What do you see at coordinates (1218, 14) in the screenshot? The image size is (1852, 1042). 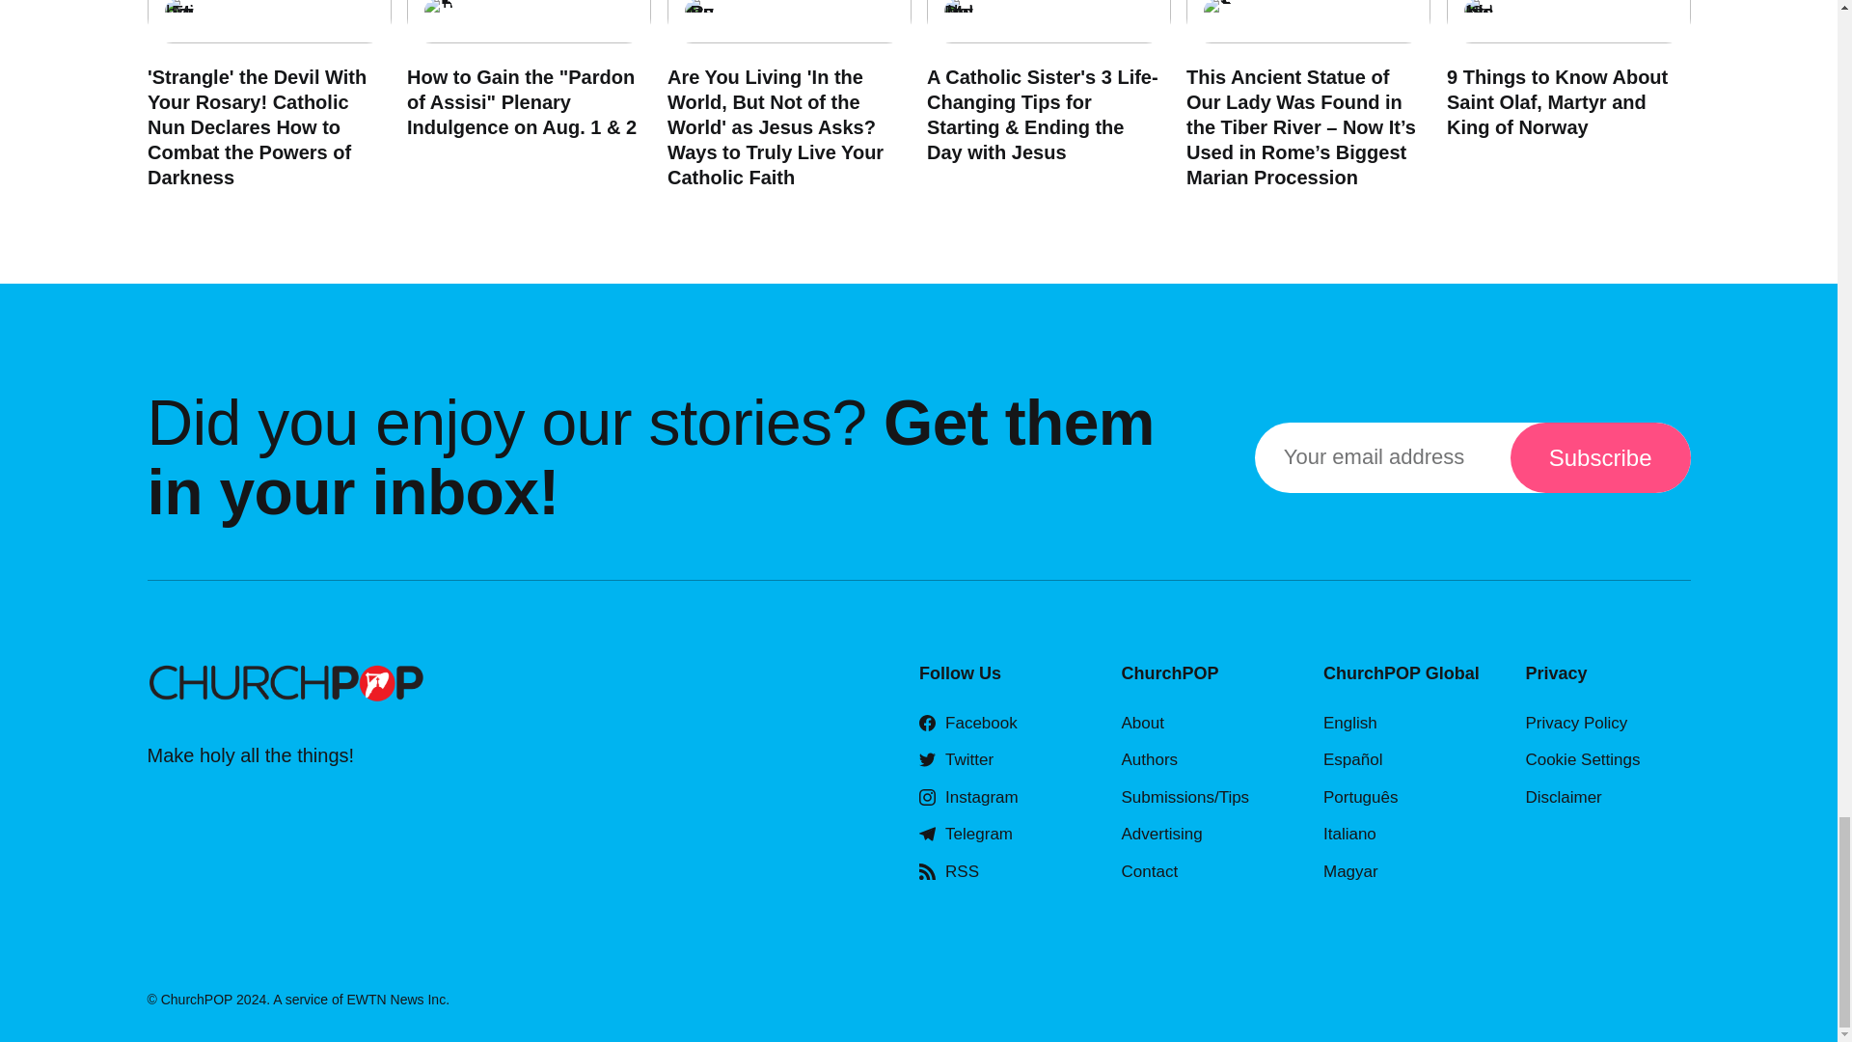 I see `Author: Jacob Stein` at bounding box center [1218, 14].